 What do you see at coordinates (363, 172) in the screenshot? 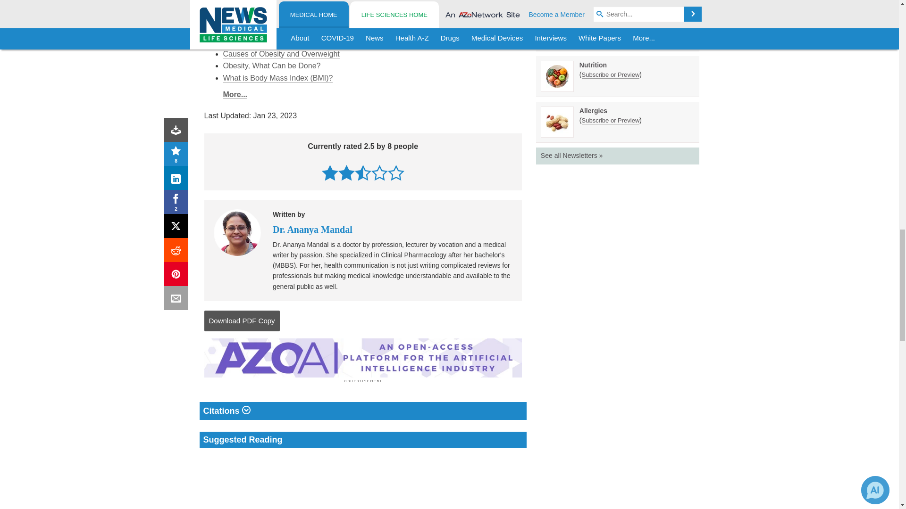
I see `Rate this 3 stars out of 5` at bounding box center [363, 172].